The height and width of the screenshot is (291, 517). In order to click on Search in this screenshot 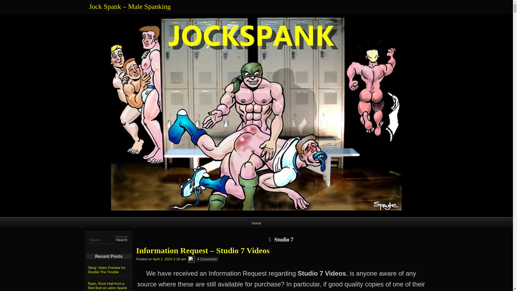, I will do `click(121, 240)`.